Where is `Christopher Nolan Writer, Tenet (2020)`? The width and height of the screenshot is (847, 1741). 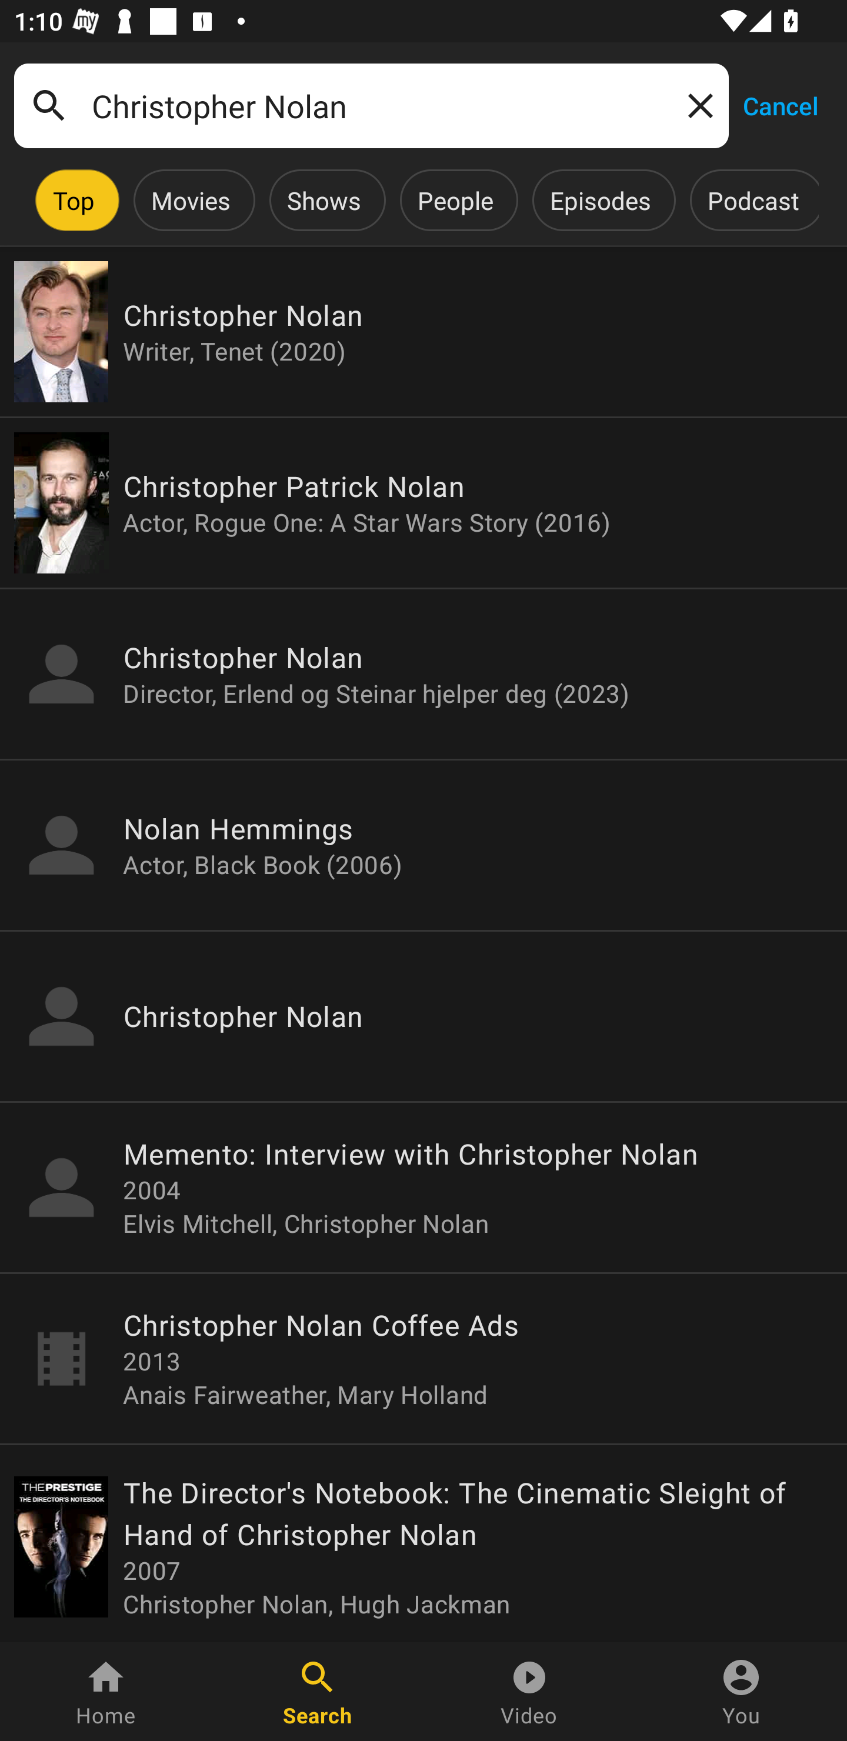 Christopher Nolan Writer, Tenet (2020) is located at coordinates (423, 332).